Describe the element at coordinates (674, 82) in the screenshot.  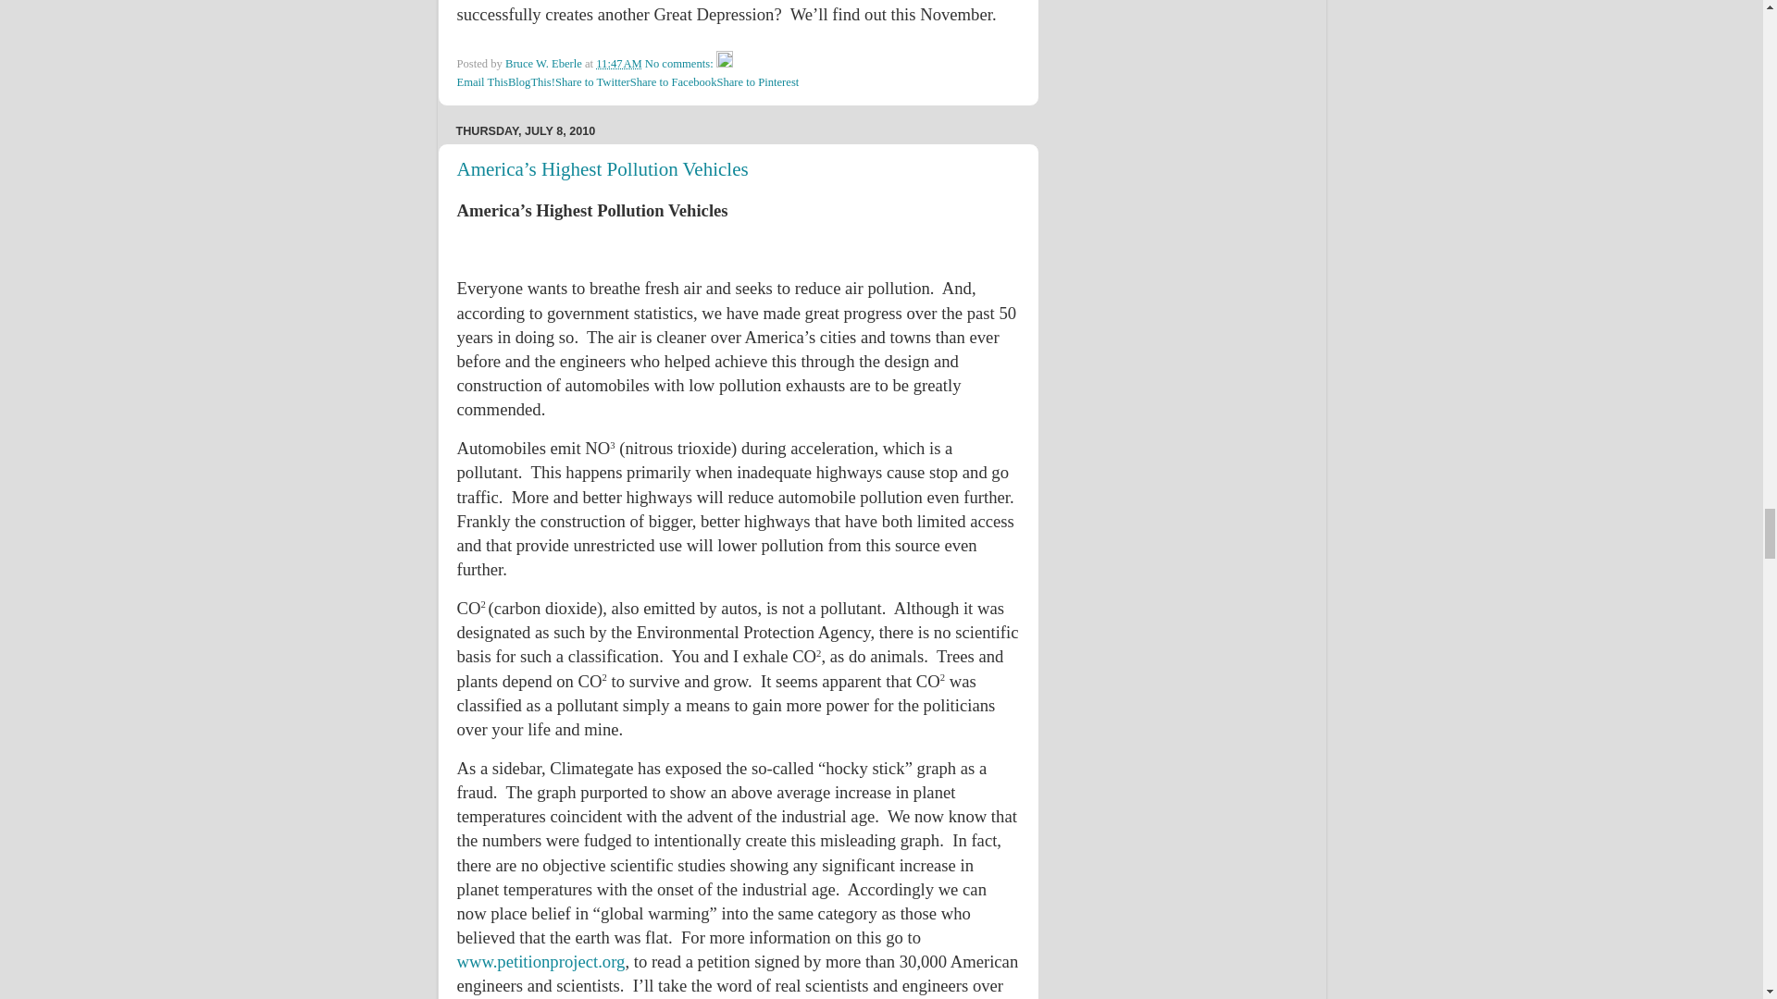
I see `Share to Facebook` at that location.